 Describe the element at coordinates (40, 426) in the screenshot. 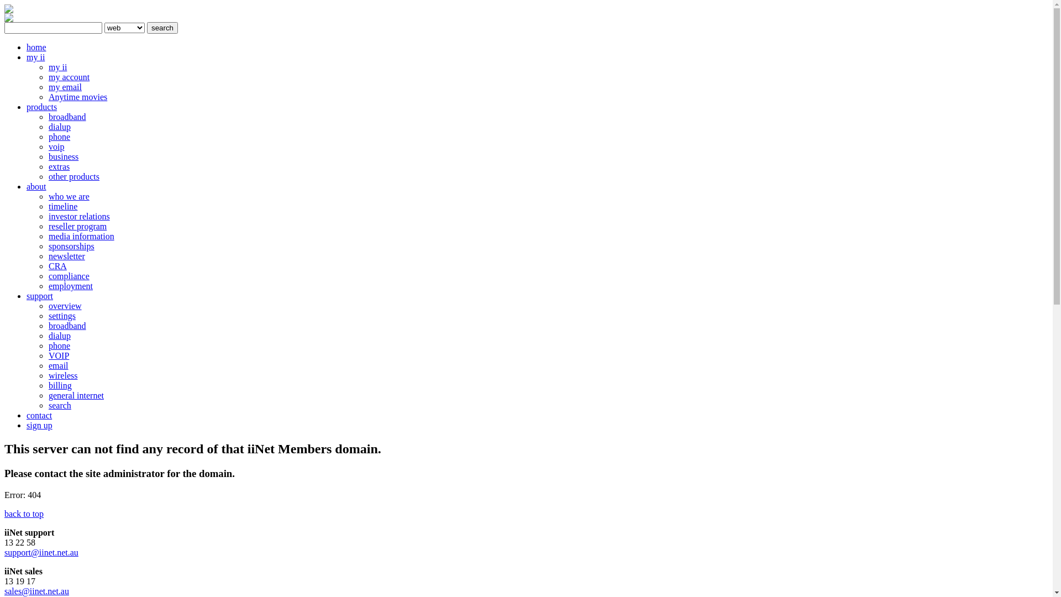

I see `sign up` at that location.